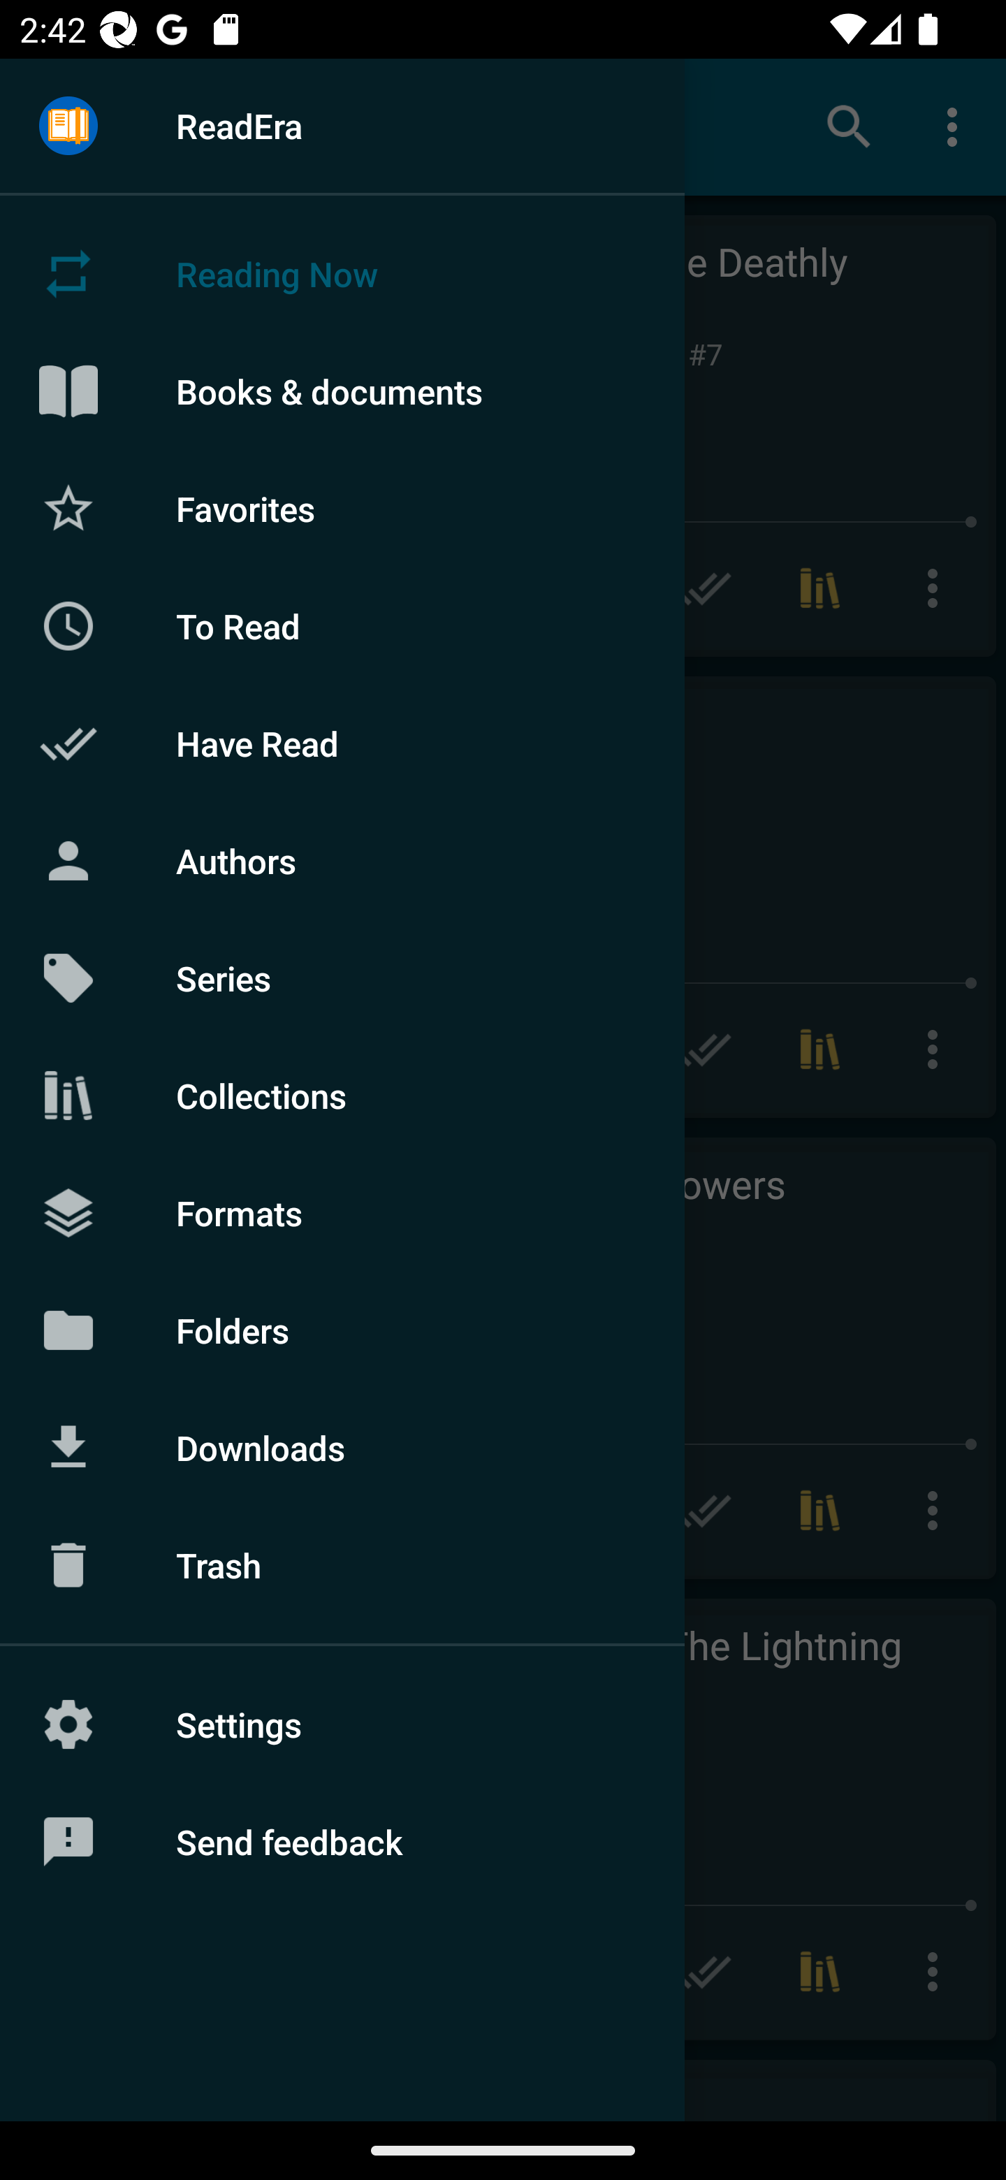 This screenshot has height=2180, width=1006. What do you see at coordinates (957, 126) in the screenshot?
I see `More options` at bounding box center [957, 126].